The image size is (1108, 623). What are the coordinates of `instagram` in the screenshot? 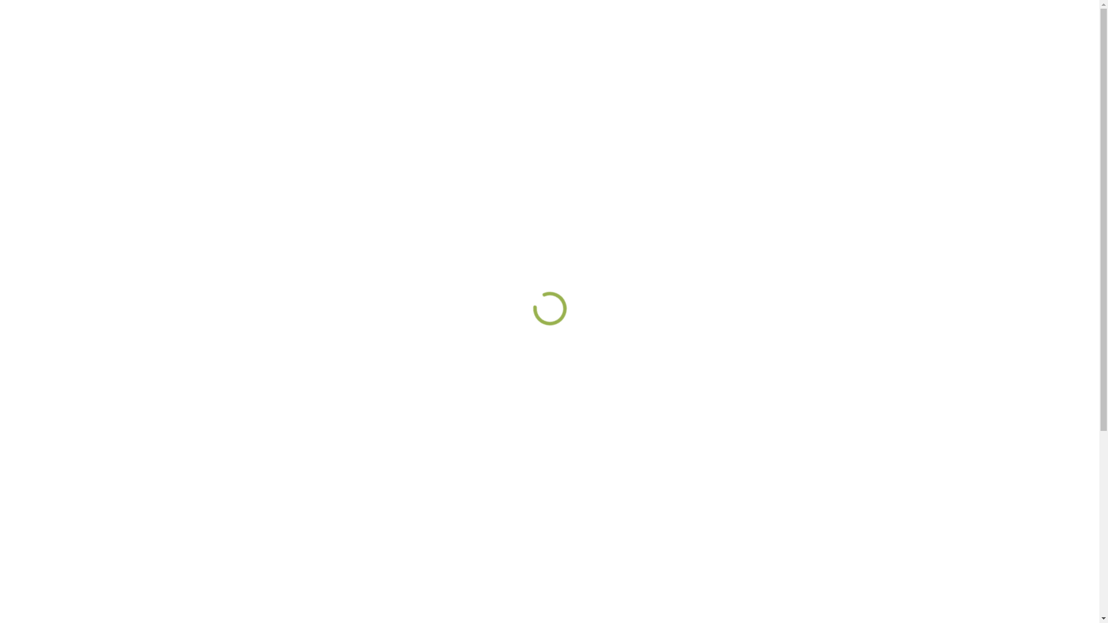 It's located at (1015, 604).